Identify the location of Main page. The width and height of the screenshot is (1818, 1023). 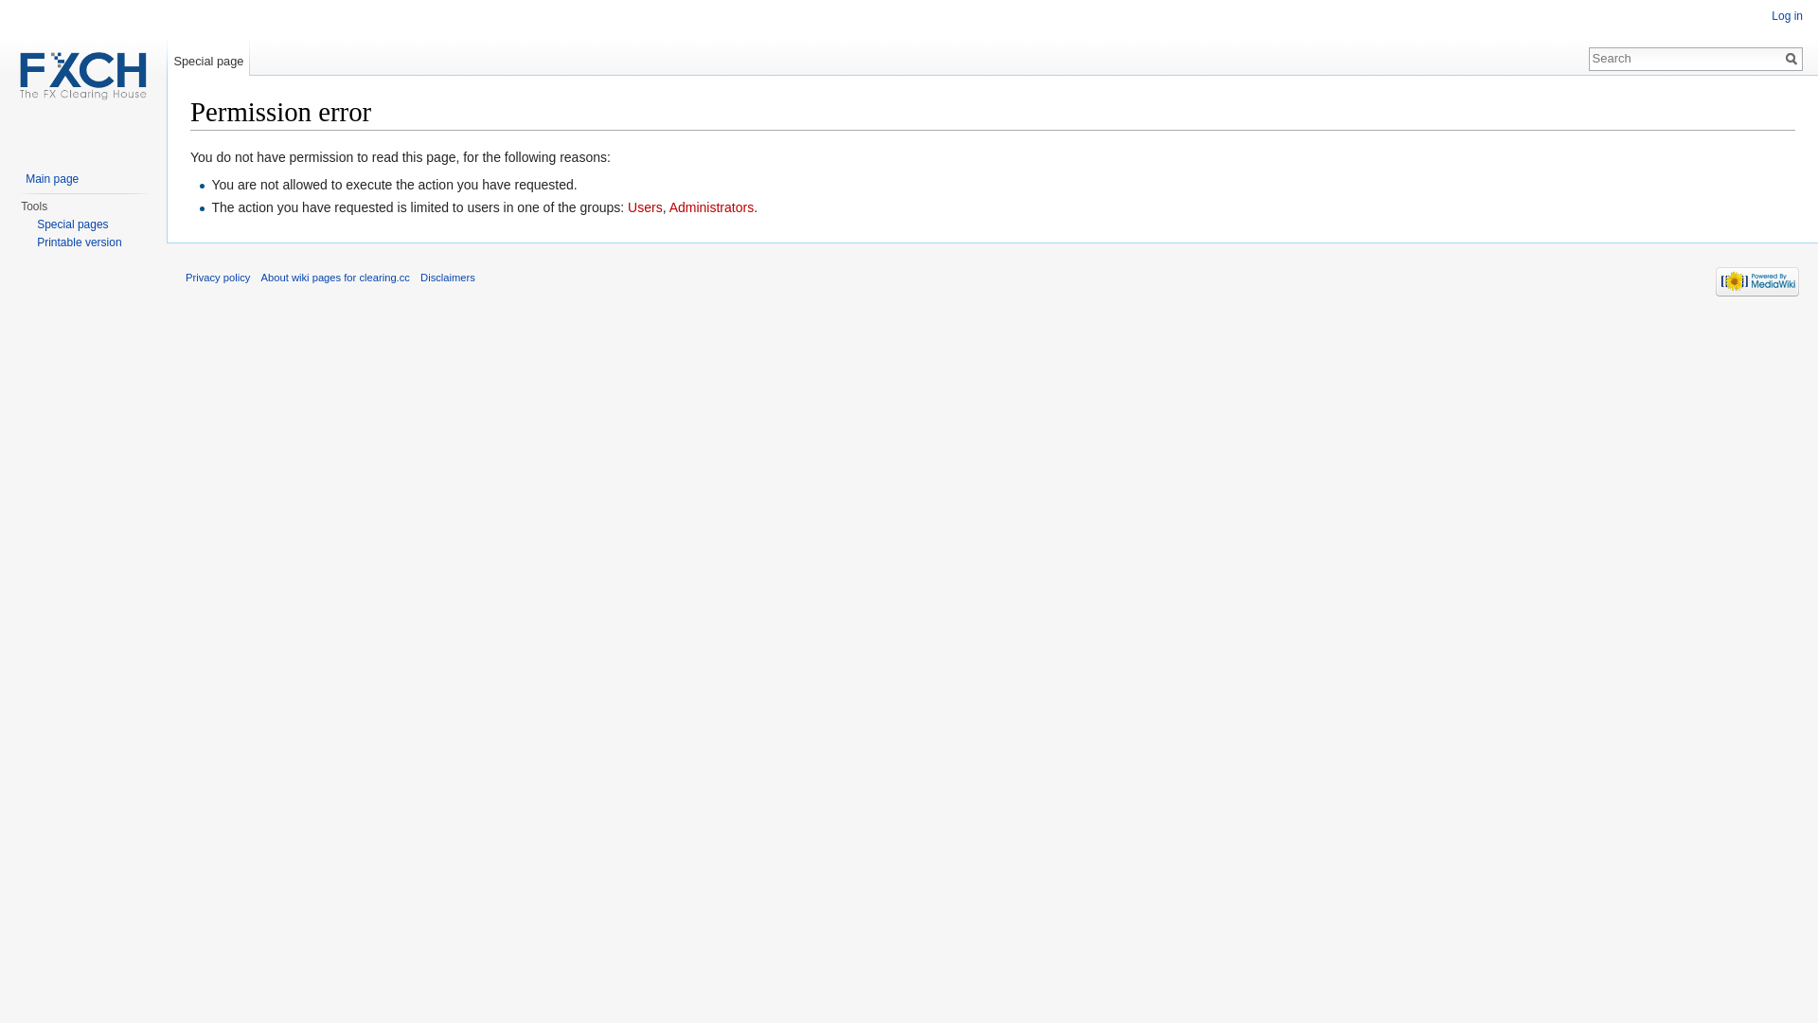
(52, 179).